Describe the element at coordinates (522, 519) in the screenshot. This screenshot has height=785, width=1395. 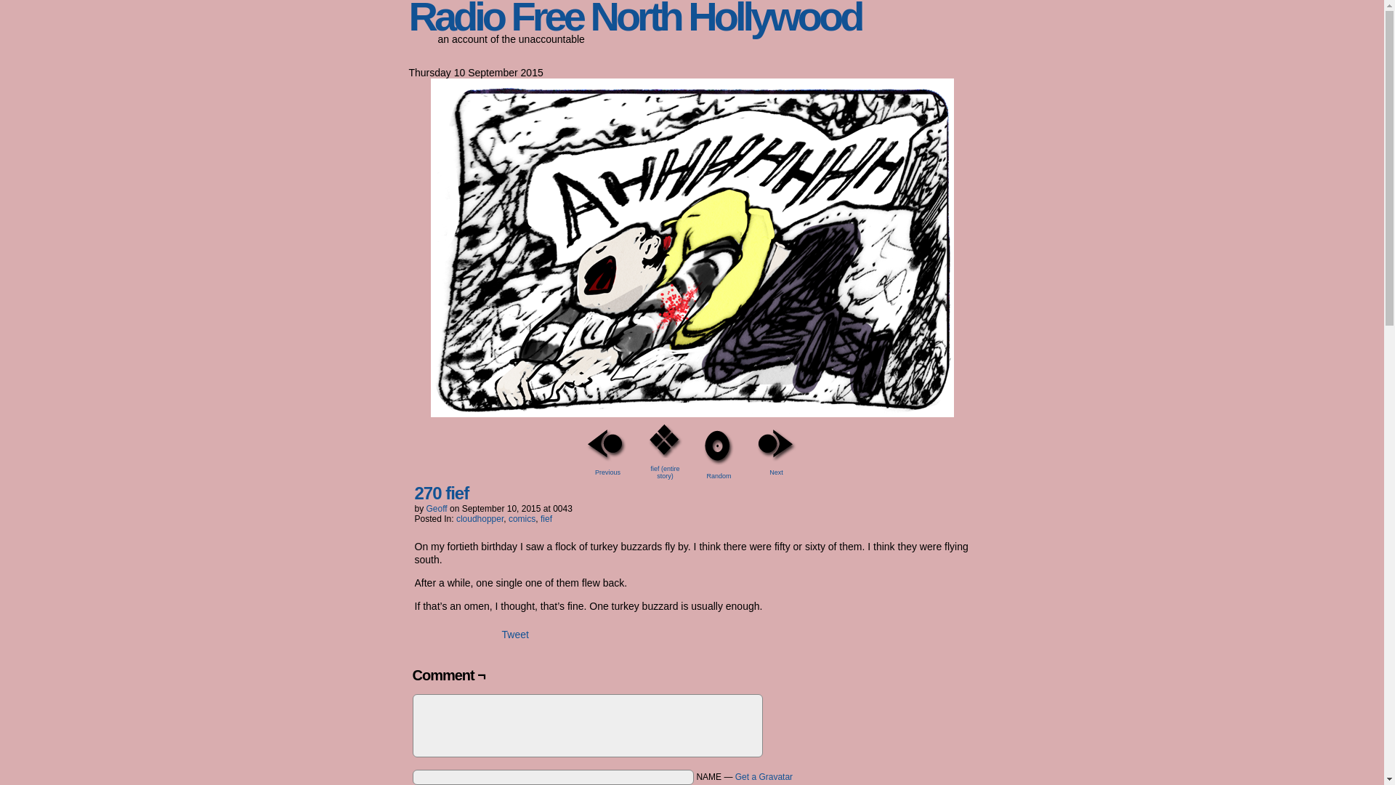
I see `comics` at that location.